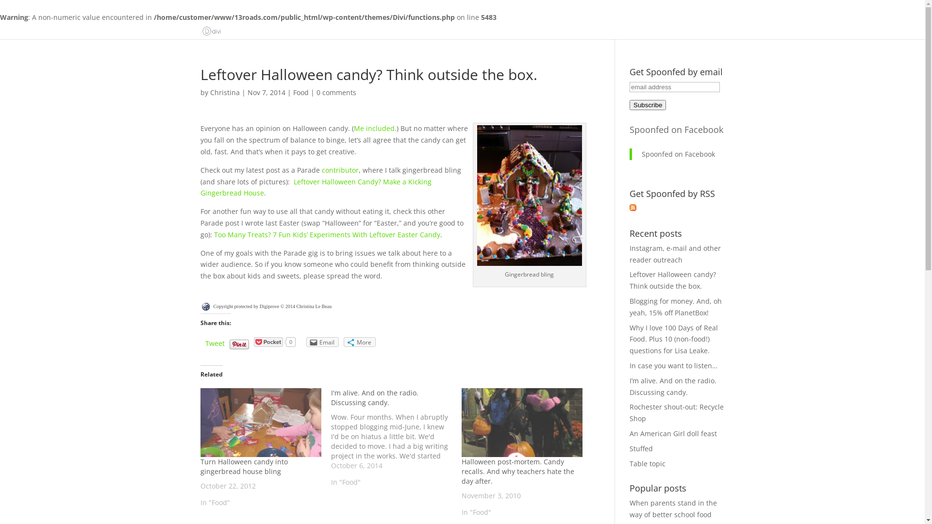 The image size is (932, 524). I want to click on Leftover Halloween candy? Think outside the box., so click(673, 280).